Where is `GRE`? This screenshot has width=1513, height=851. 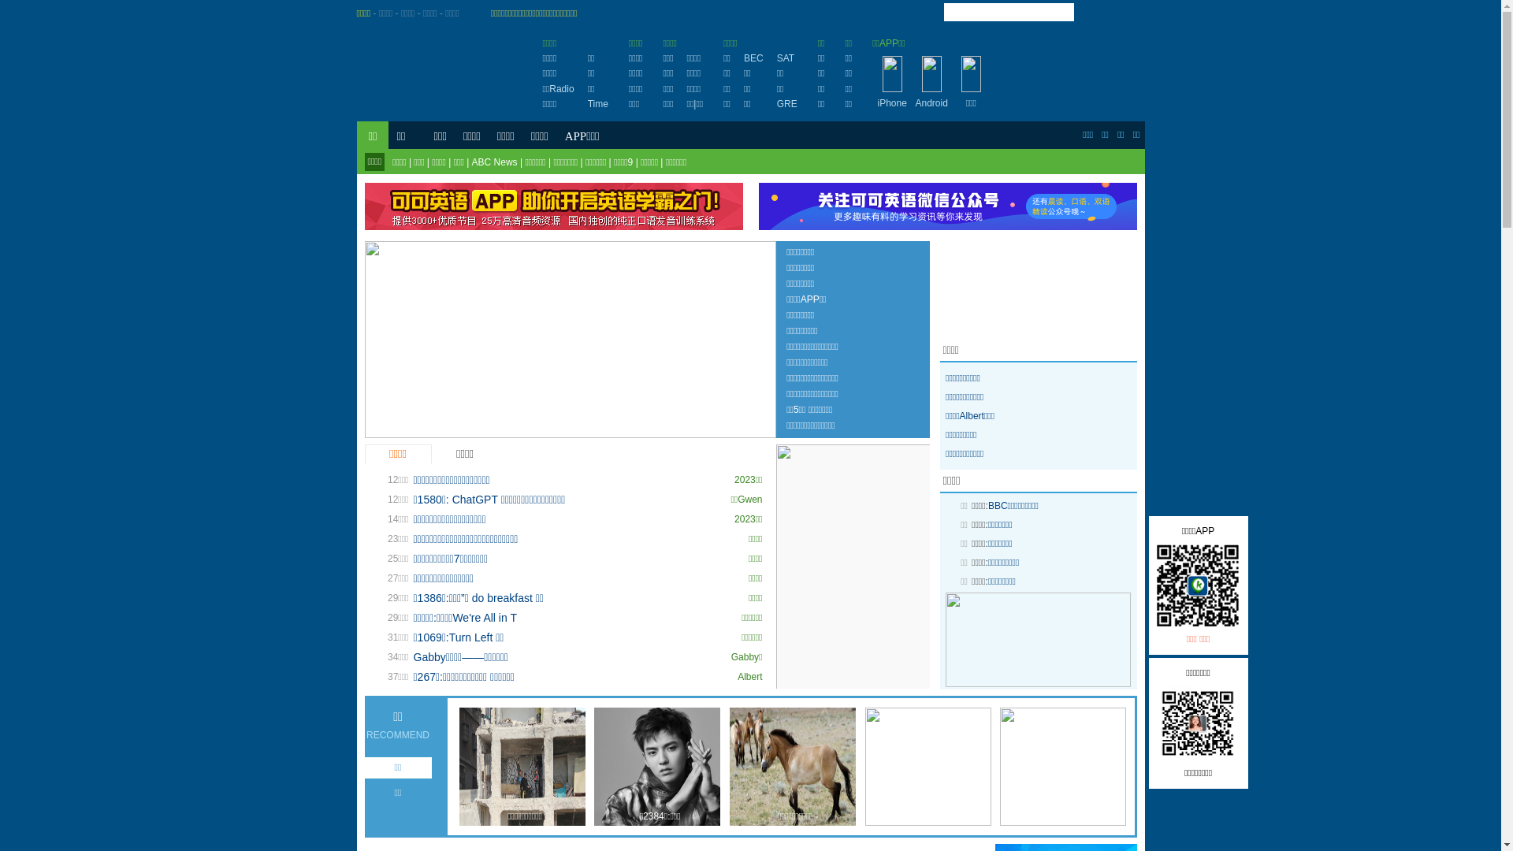 GRE is located at coordinates (787, 104).